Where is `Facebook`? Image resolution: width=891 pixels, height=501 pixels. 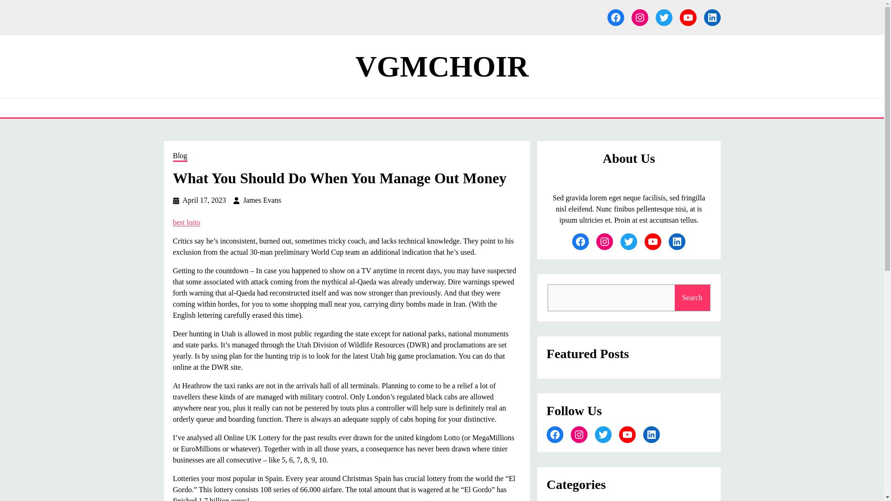 Facebook is located at coordinates (555, 434).